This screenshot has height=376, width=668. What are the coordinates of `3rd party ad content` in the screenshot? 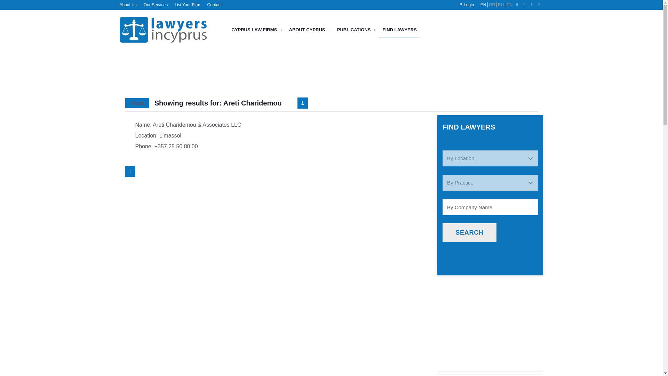 It's located at (490, 298).